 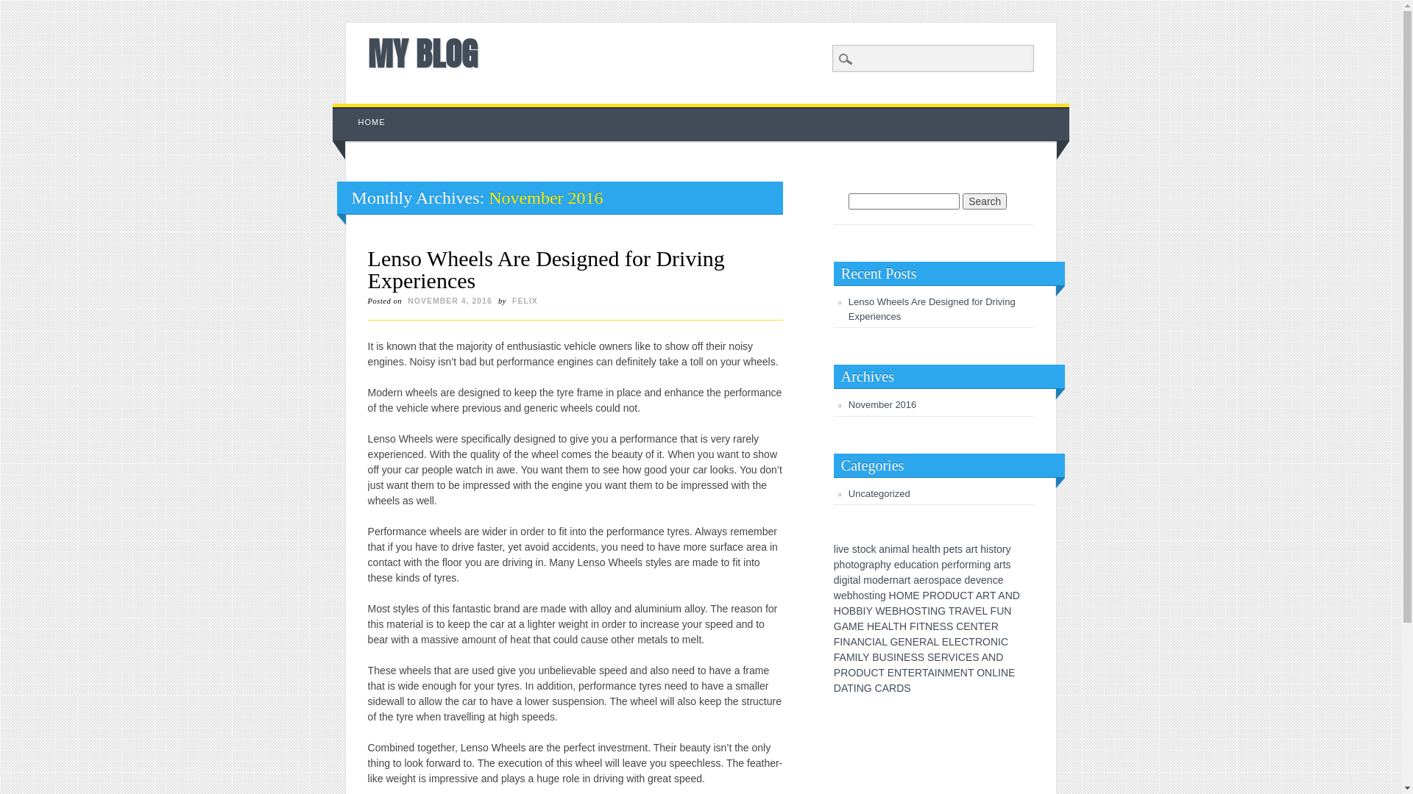 I want to click on d, so click(x=837, y=580).